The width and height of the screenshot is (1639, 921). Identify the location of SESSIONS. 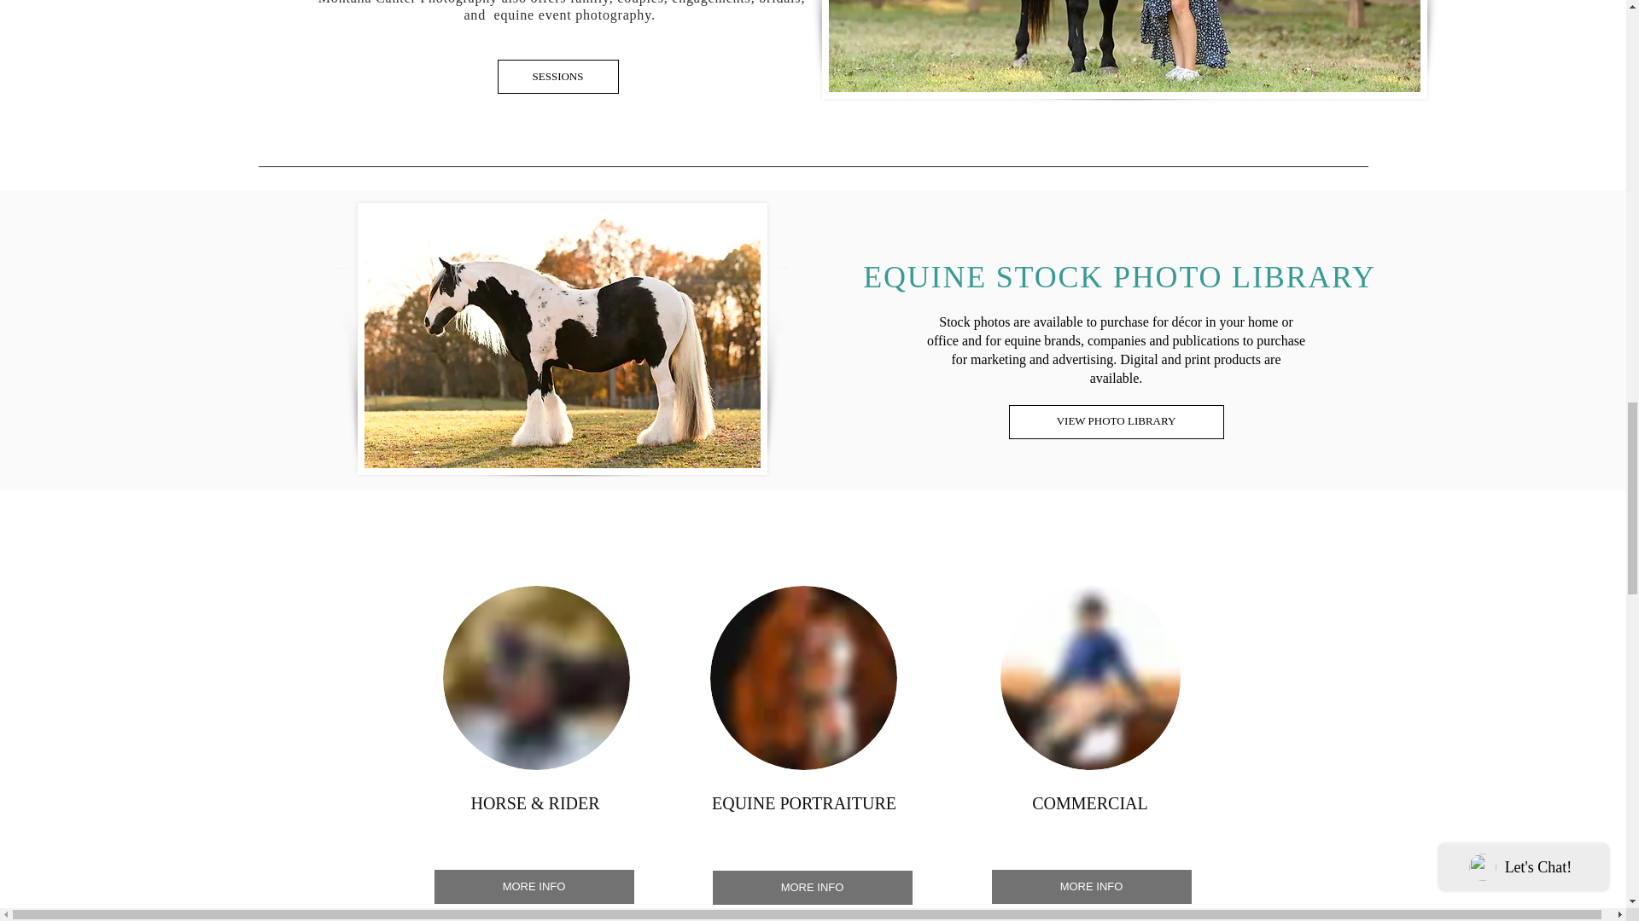
(557, 77).